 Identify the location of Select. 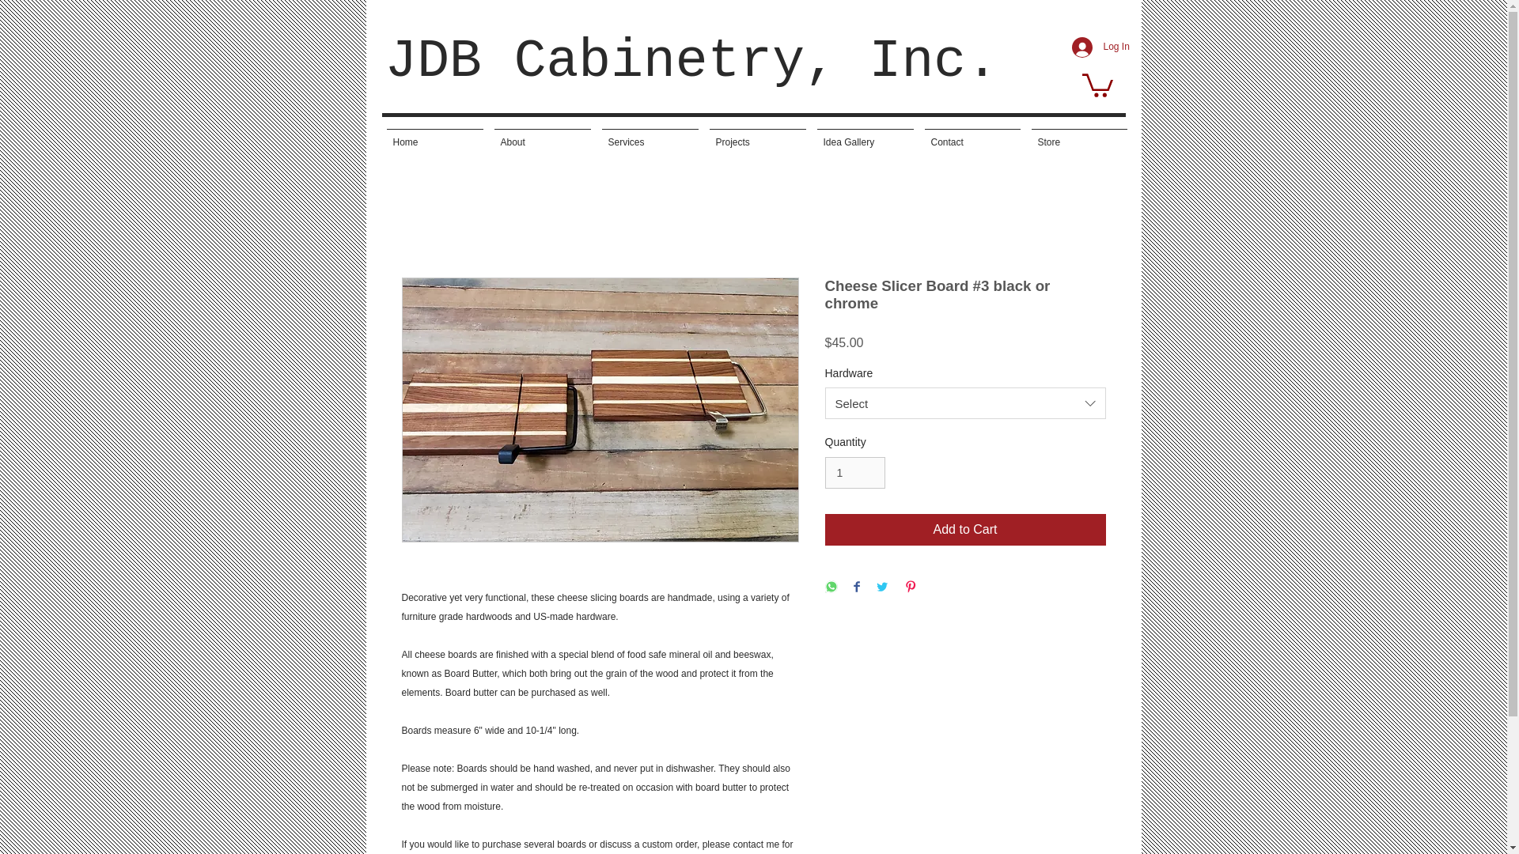
(965, 403).